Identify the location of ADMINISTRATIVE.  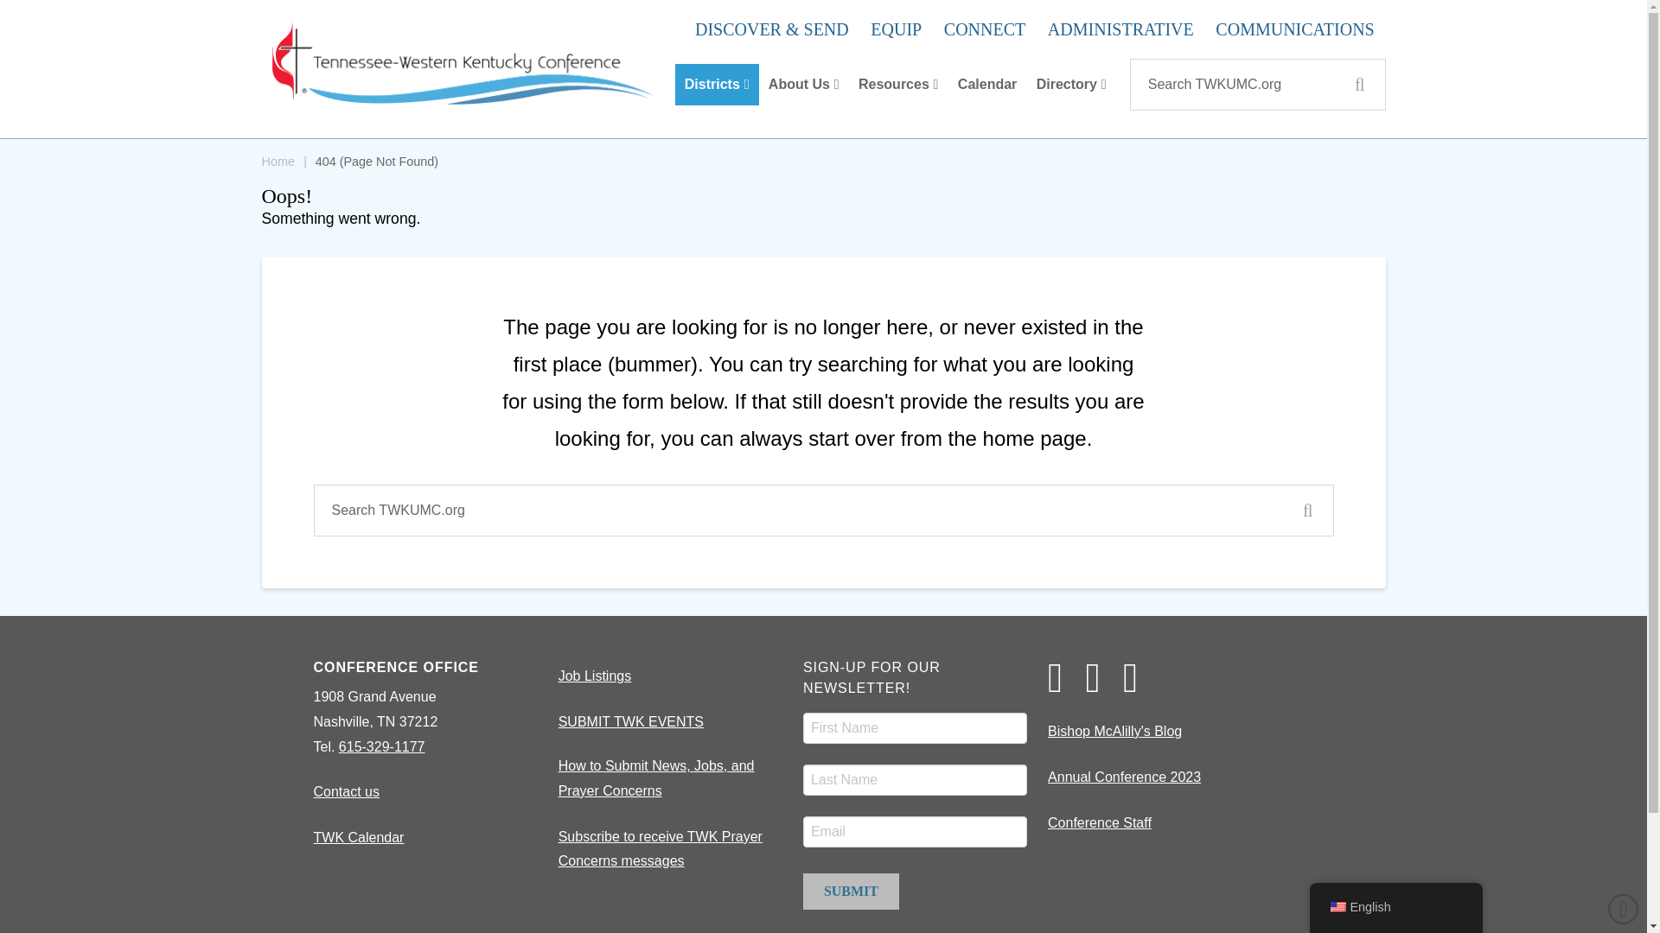
(1120, 29).